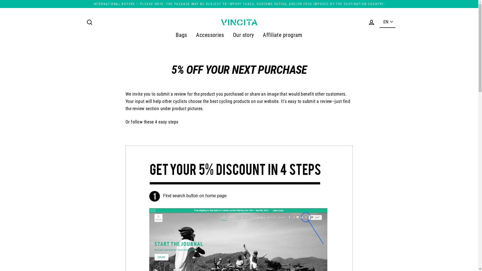  What do you see at coordinates (89, 22) in the screenshot?
I see `Search` at bounding box center [89, 22].